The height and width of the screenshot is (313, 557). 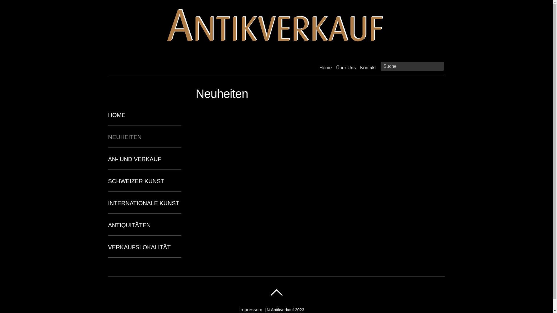 What do you see at coordinates (144, 119) in the screenshot?
I see `HOME` at bounding box center [144, 119].